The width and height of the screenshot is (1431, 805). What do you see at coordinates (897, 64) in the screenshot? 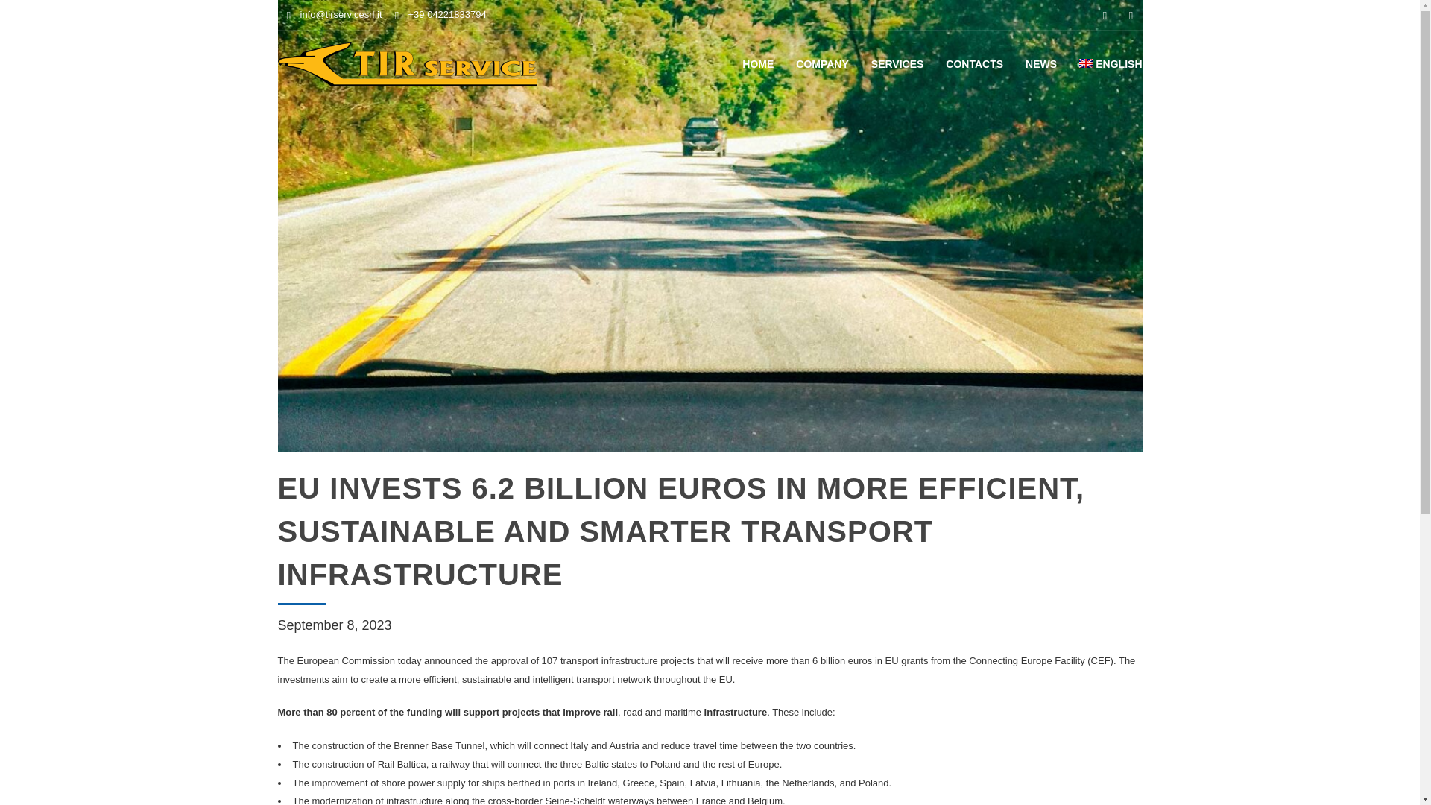
I see `SERVICES` at bounding box center [897, 64].